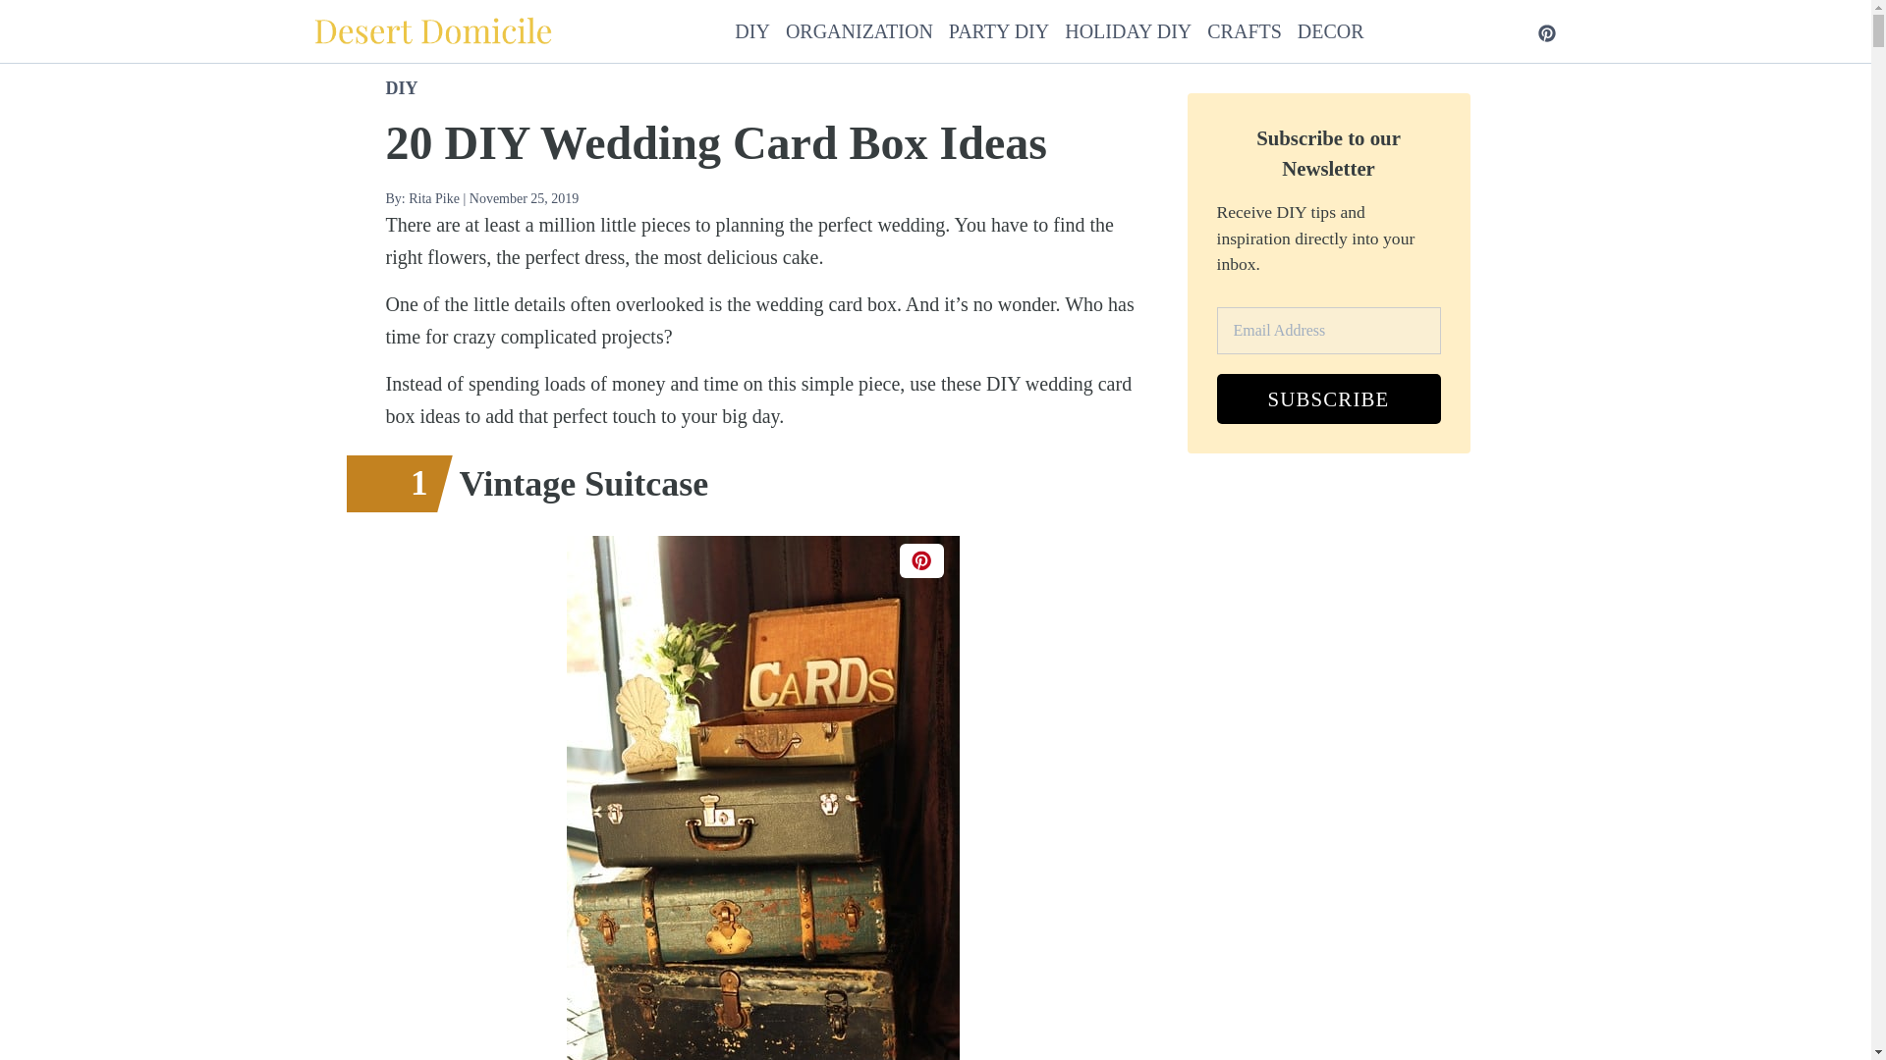 This screenshot has width=1886, height=1060. I want to click on DIY, so click(401, 88).